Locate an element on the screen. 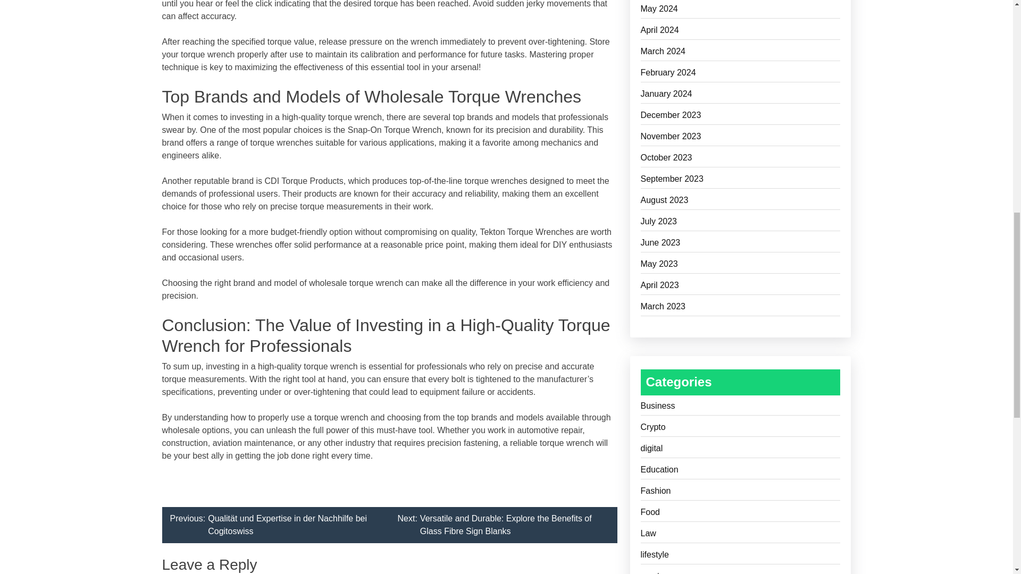 Image resolution: width=1021 pixels, height=574 pixels. Education is located at coordinates (740, 471).